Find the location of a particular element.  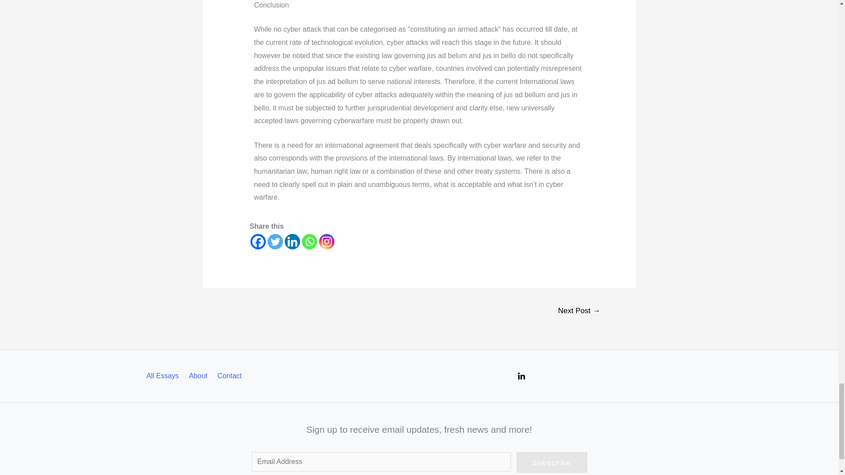

Instagram is located at coordinates (327, 242).